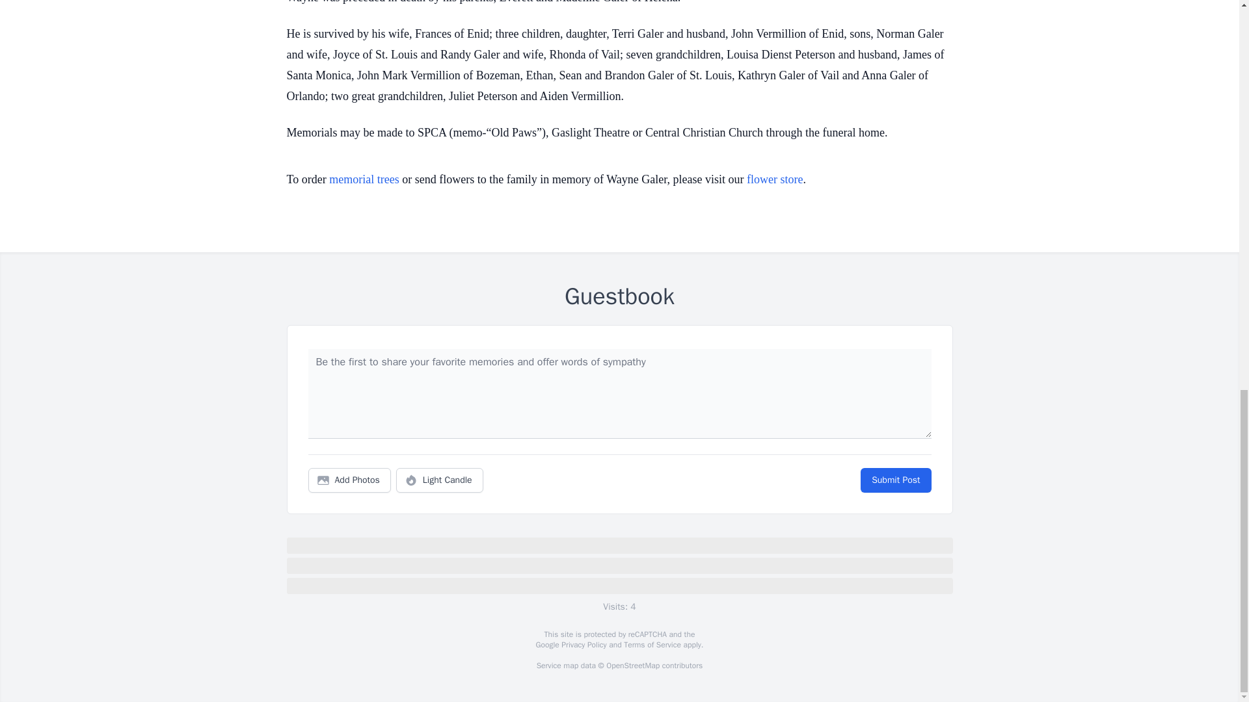 This screenshot has width=1249, height=702. I want to click on OpenStreetMap, so click(632, 666).